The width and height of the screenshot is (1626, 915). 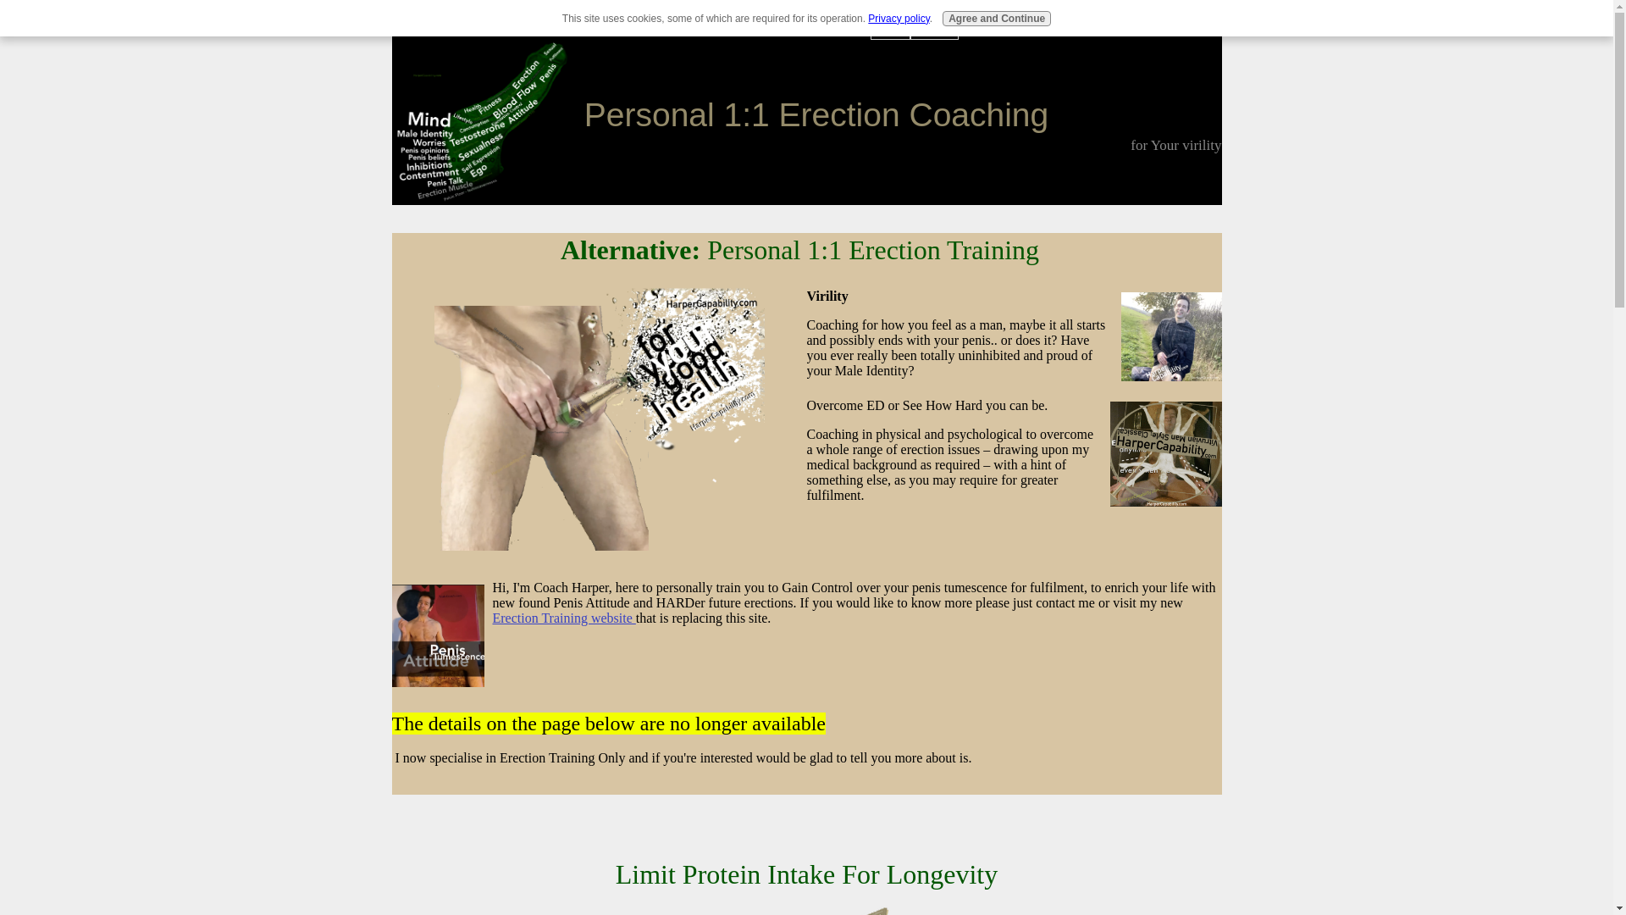 I want to click on champagne bottle in place of mans erection, fizzing, so click(x=599, y=420).